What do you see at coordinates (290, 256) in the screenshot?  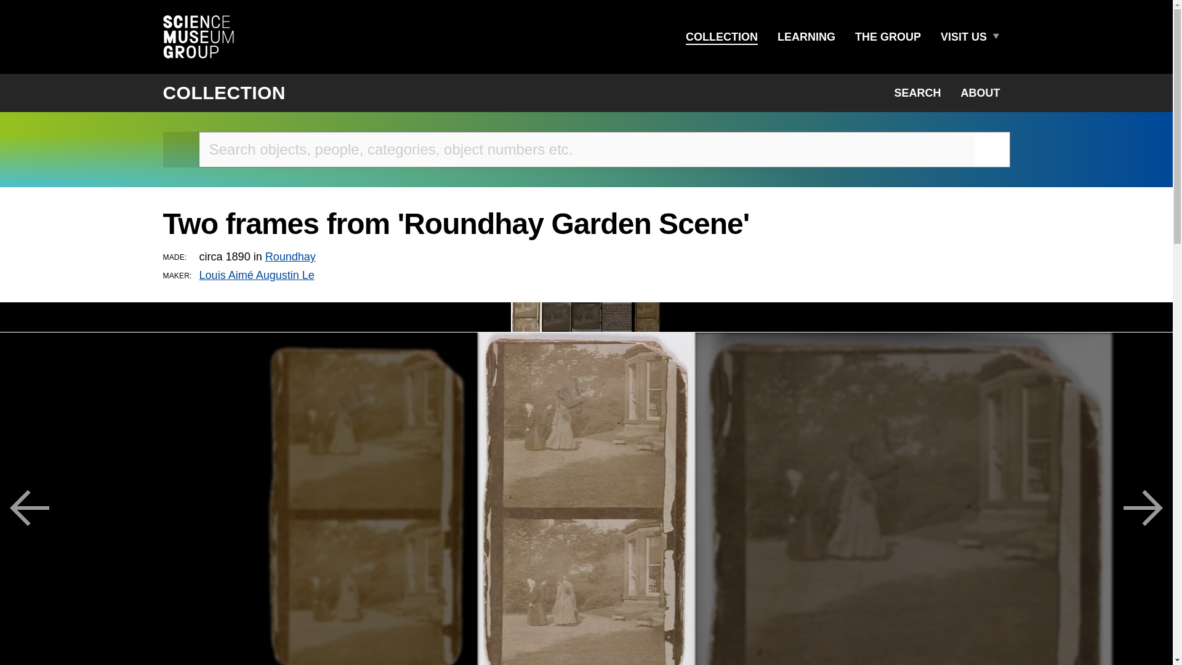 I see `Roundhay` at bounding box center [290, 256].